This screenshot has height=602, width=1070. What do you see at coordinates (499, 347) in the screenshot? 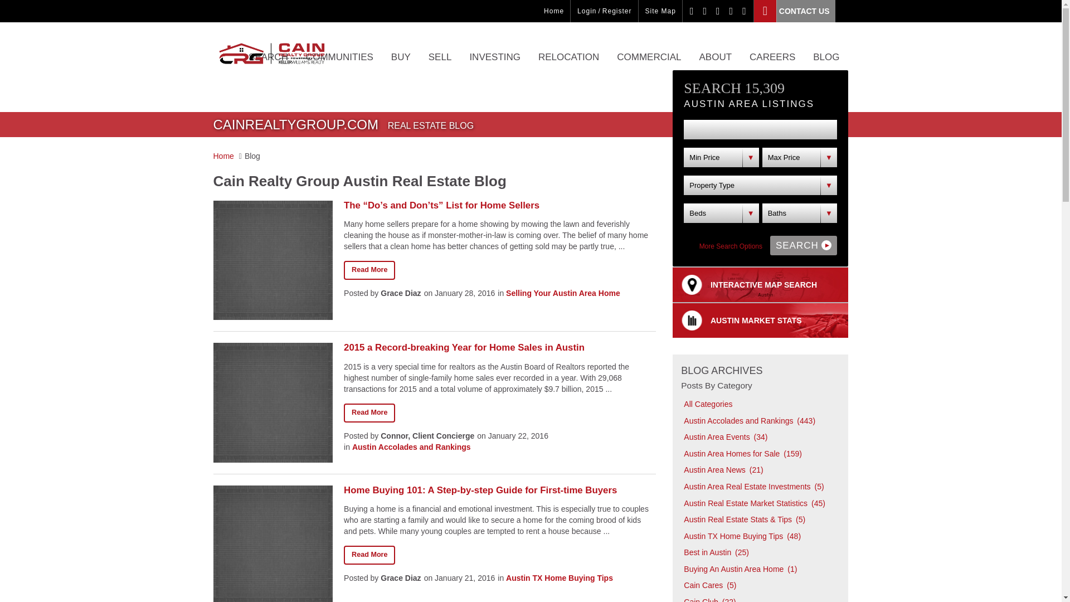
I see `2015 a Record-breaking Year for Home Sales in Austin` at bounding box center [499, 347].